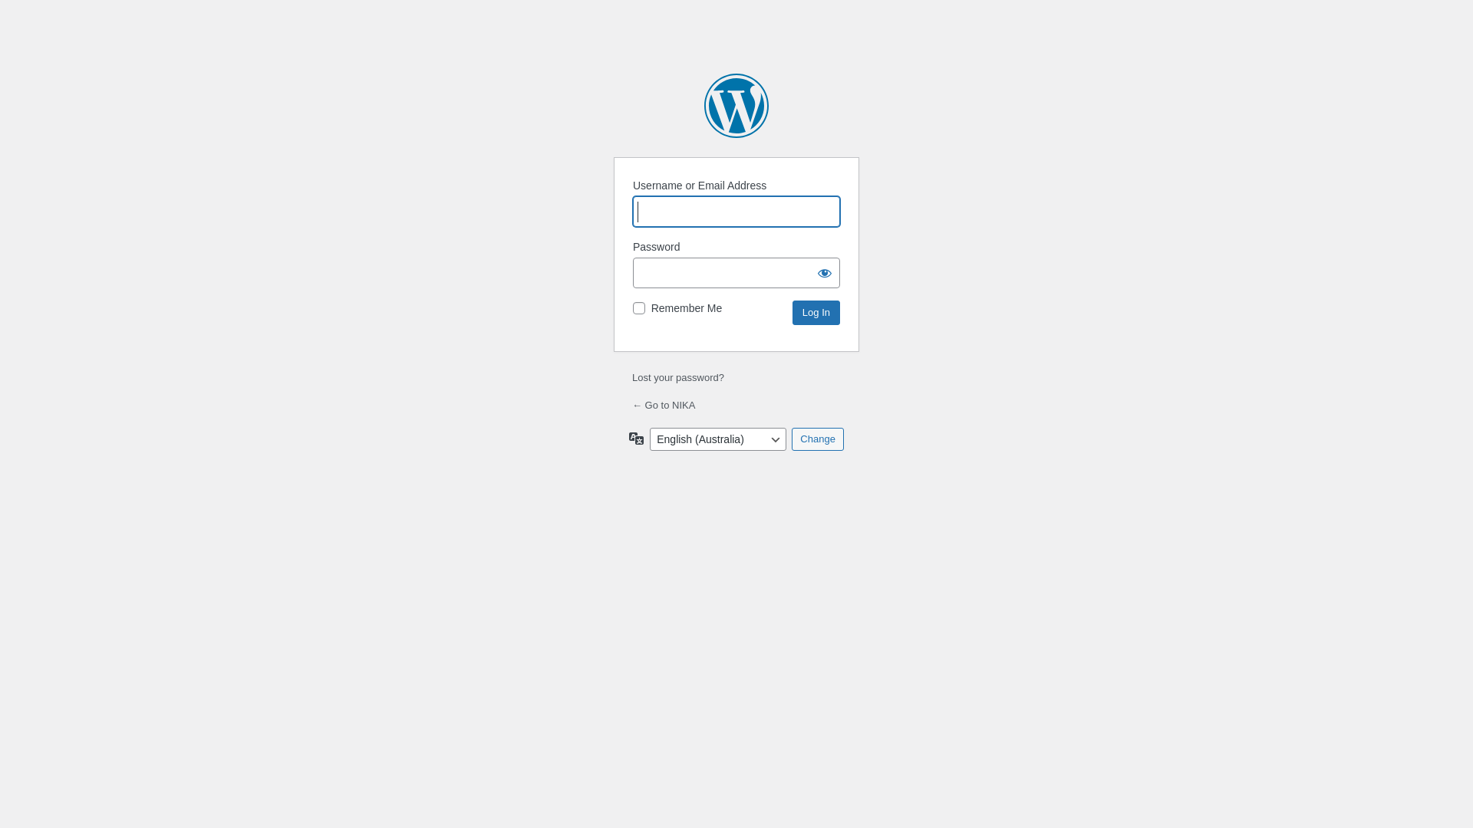 The height and width of the screenshot is (828, 1473). I want to click on Lost your password?, so click(678, 377).